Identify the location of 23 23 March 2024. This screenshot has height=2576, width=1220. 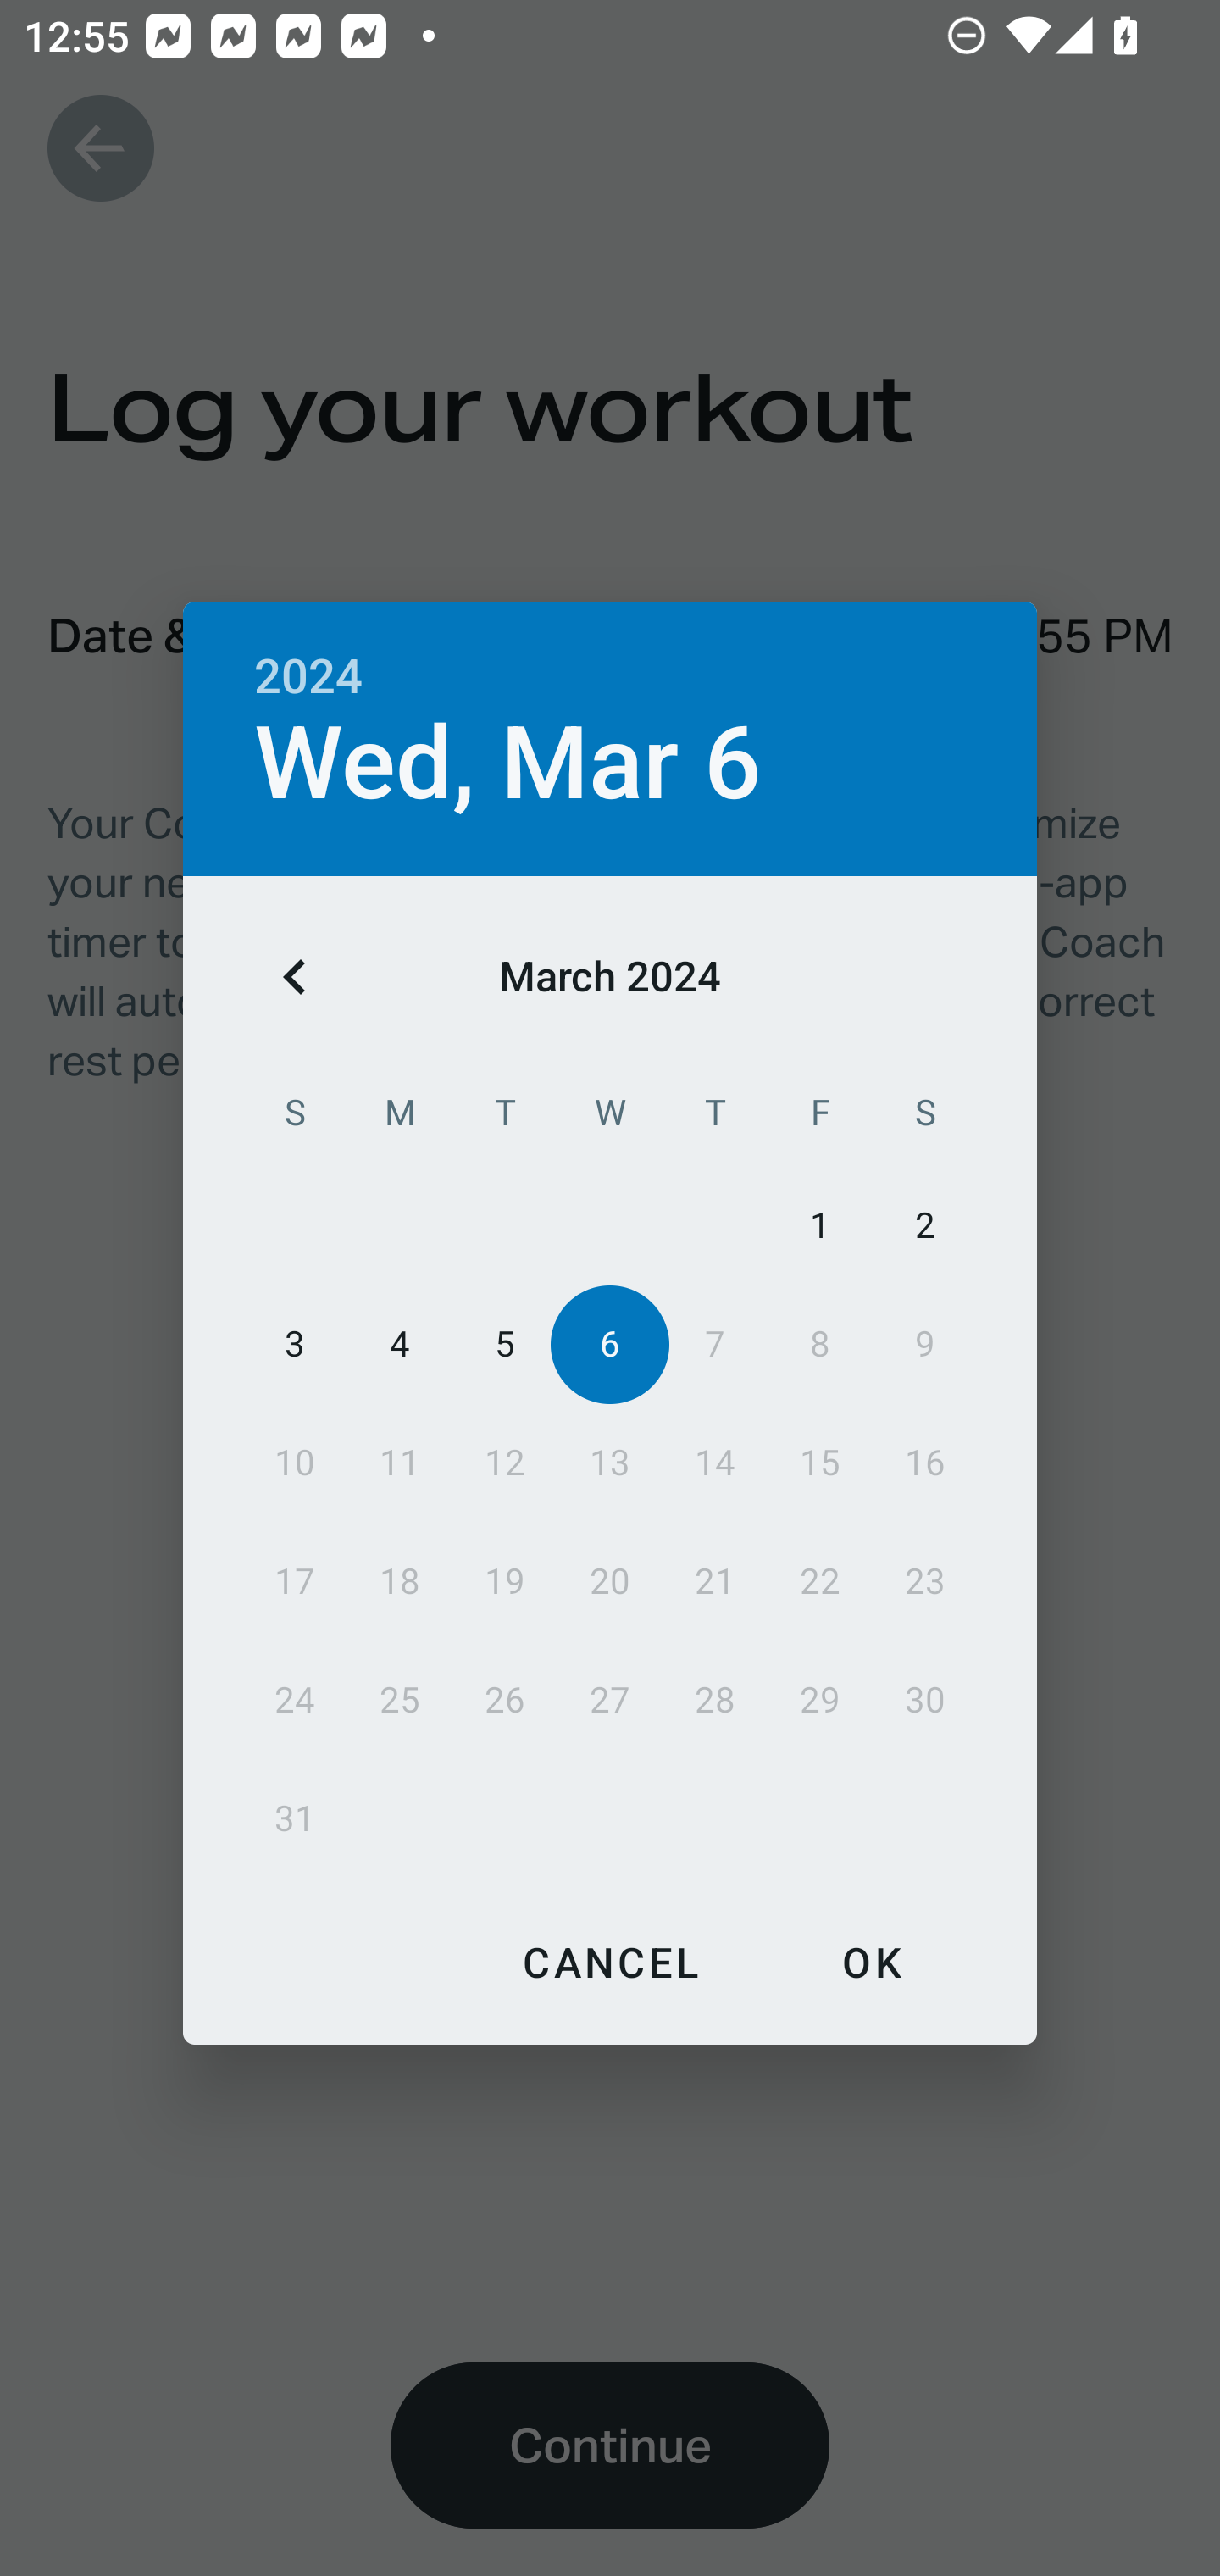
(924, 1581).